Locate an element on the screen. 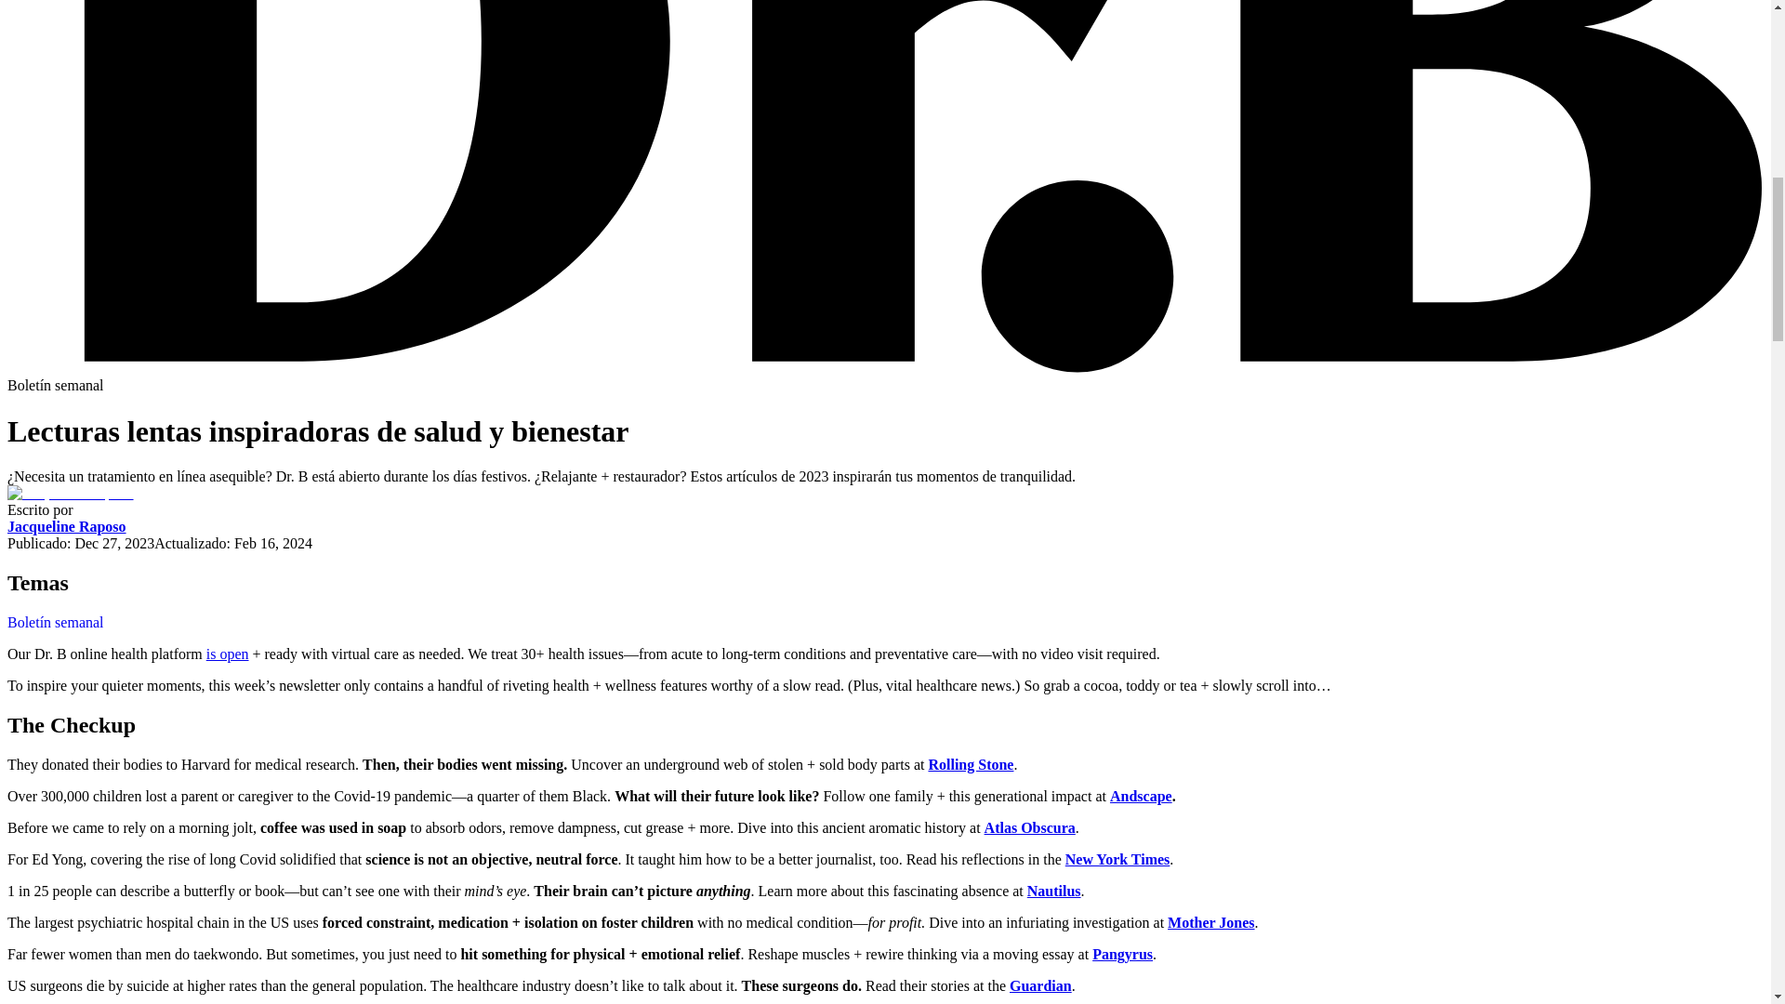  Atlas Obscura is located at coordinates (1030, 827).